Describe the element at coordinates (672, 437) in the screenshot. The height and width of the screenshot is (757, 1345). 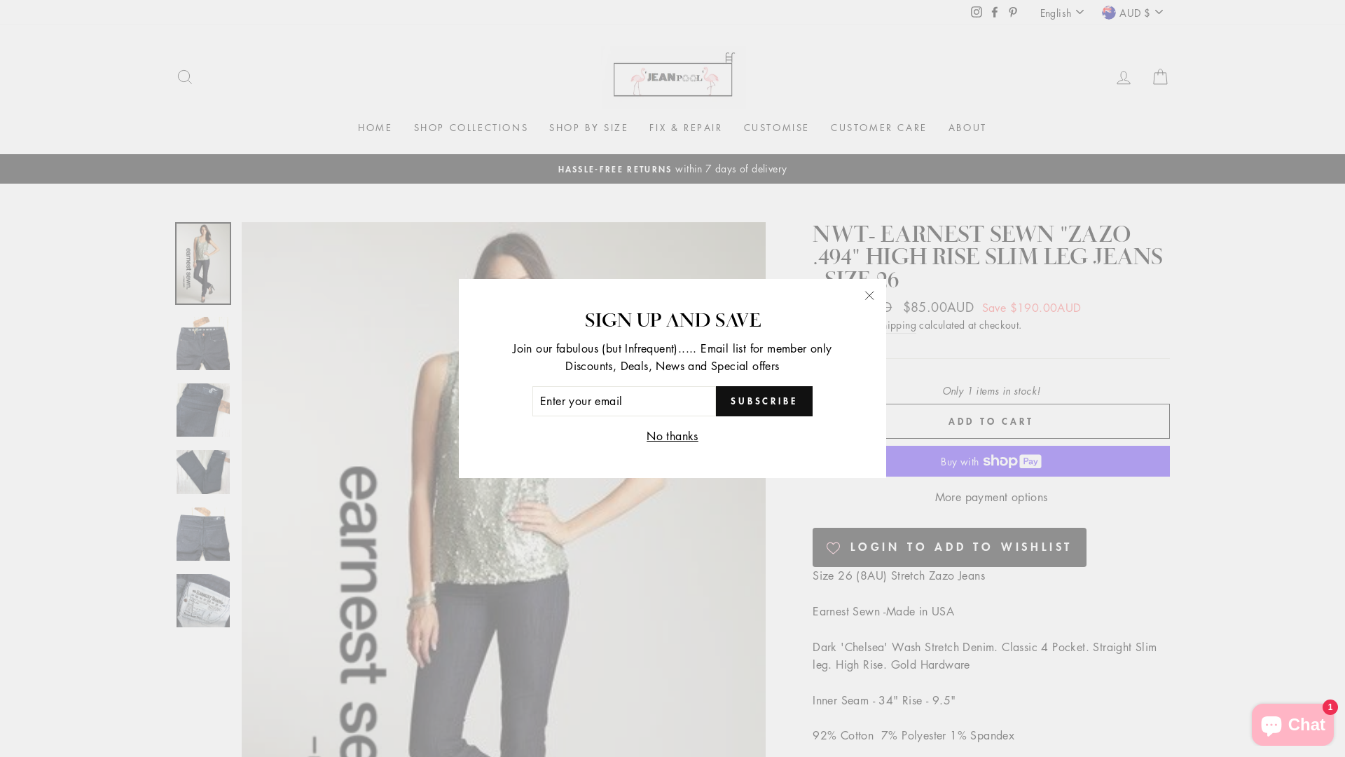
I see `No thanks` at that location.